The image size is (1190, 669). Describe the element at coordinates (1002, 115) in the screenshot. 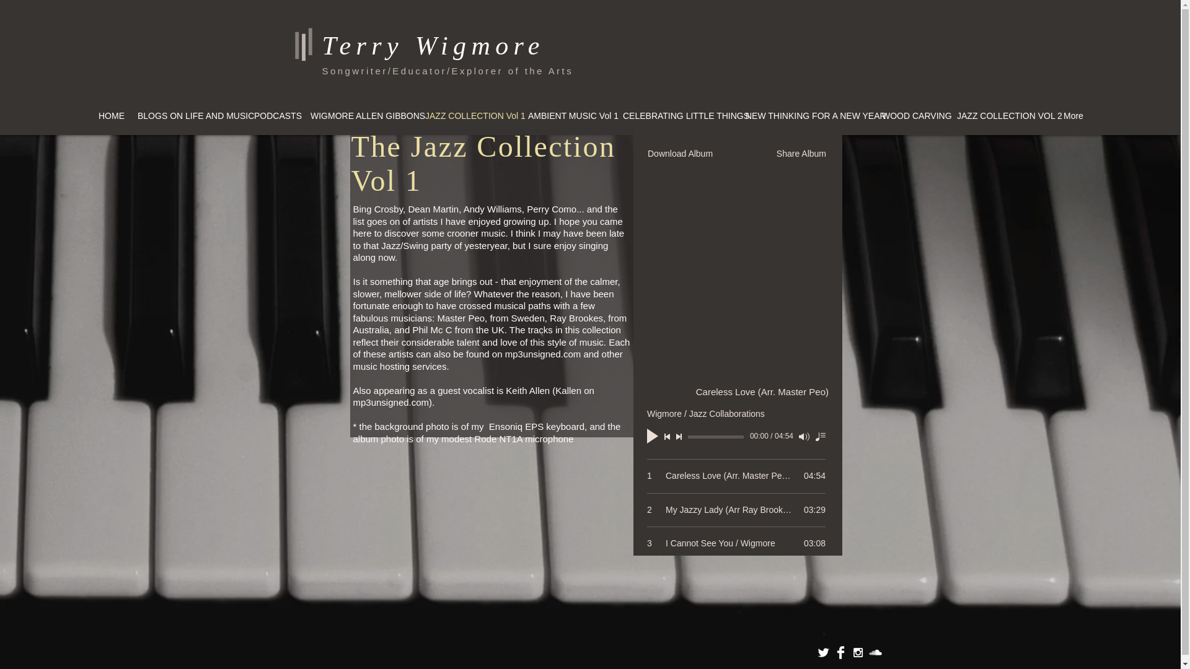

I see `JAZZ COLLECTION VOL 2` at that location.